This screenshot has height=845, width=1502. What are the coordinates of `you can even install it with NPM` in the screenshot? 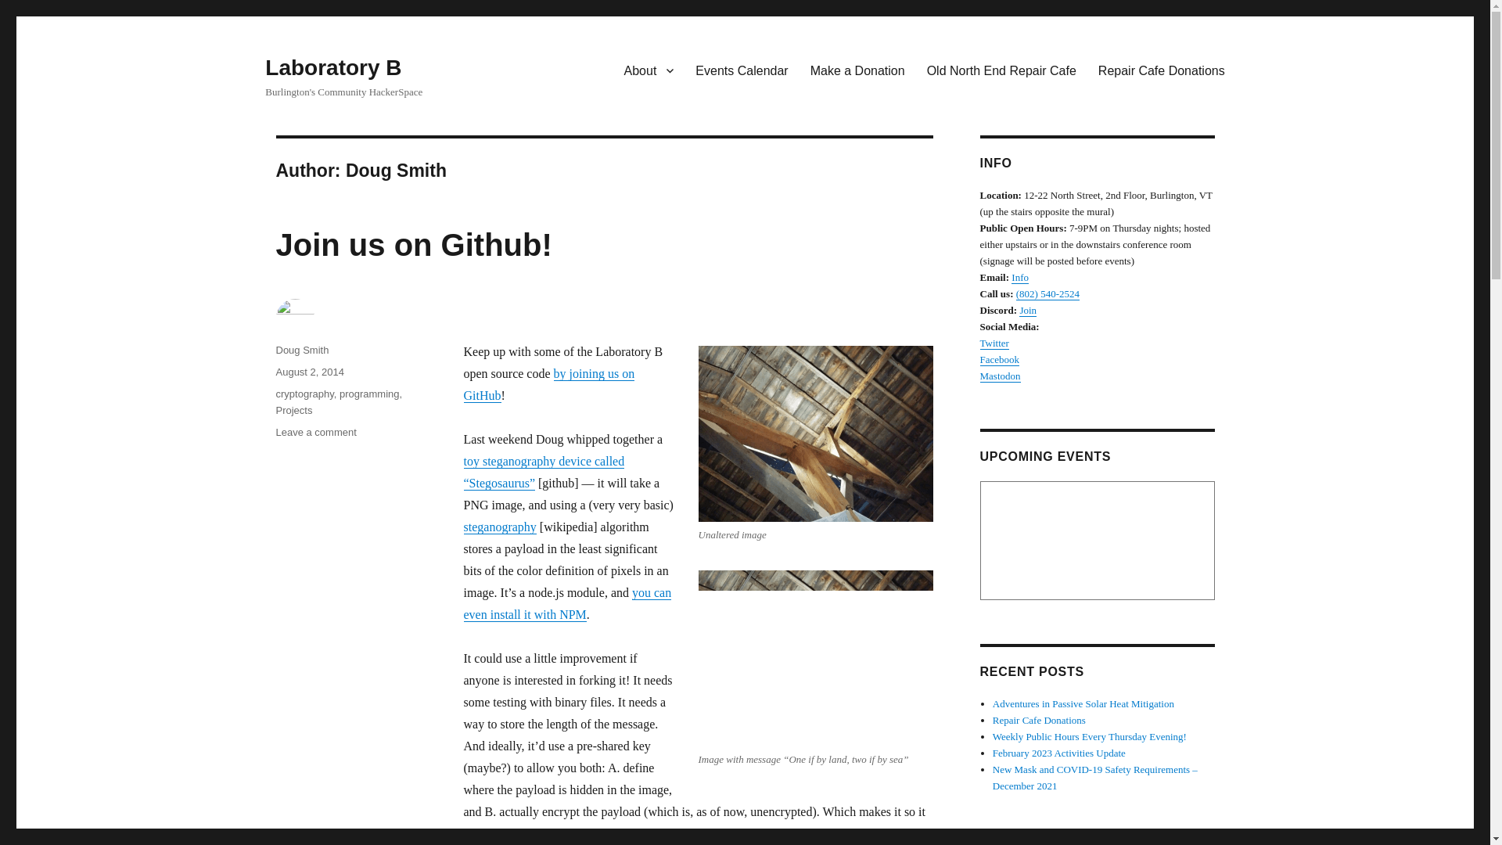 It's located at (548, 384).